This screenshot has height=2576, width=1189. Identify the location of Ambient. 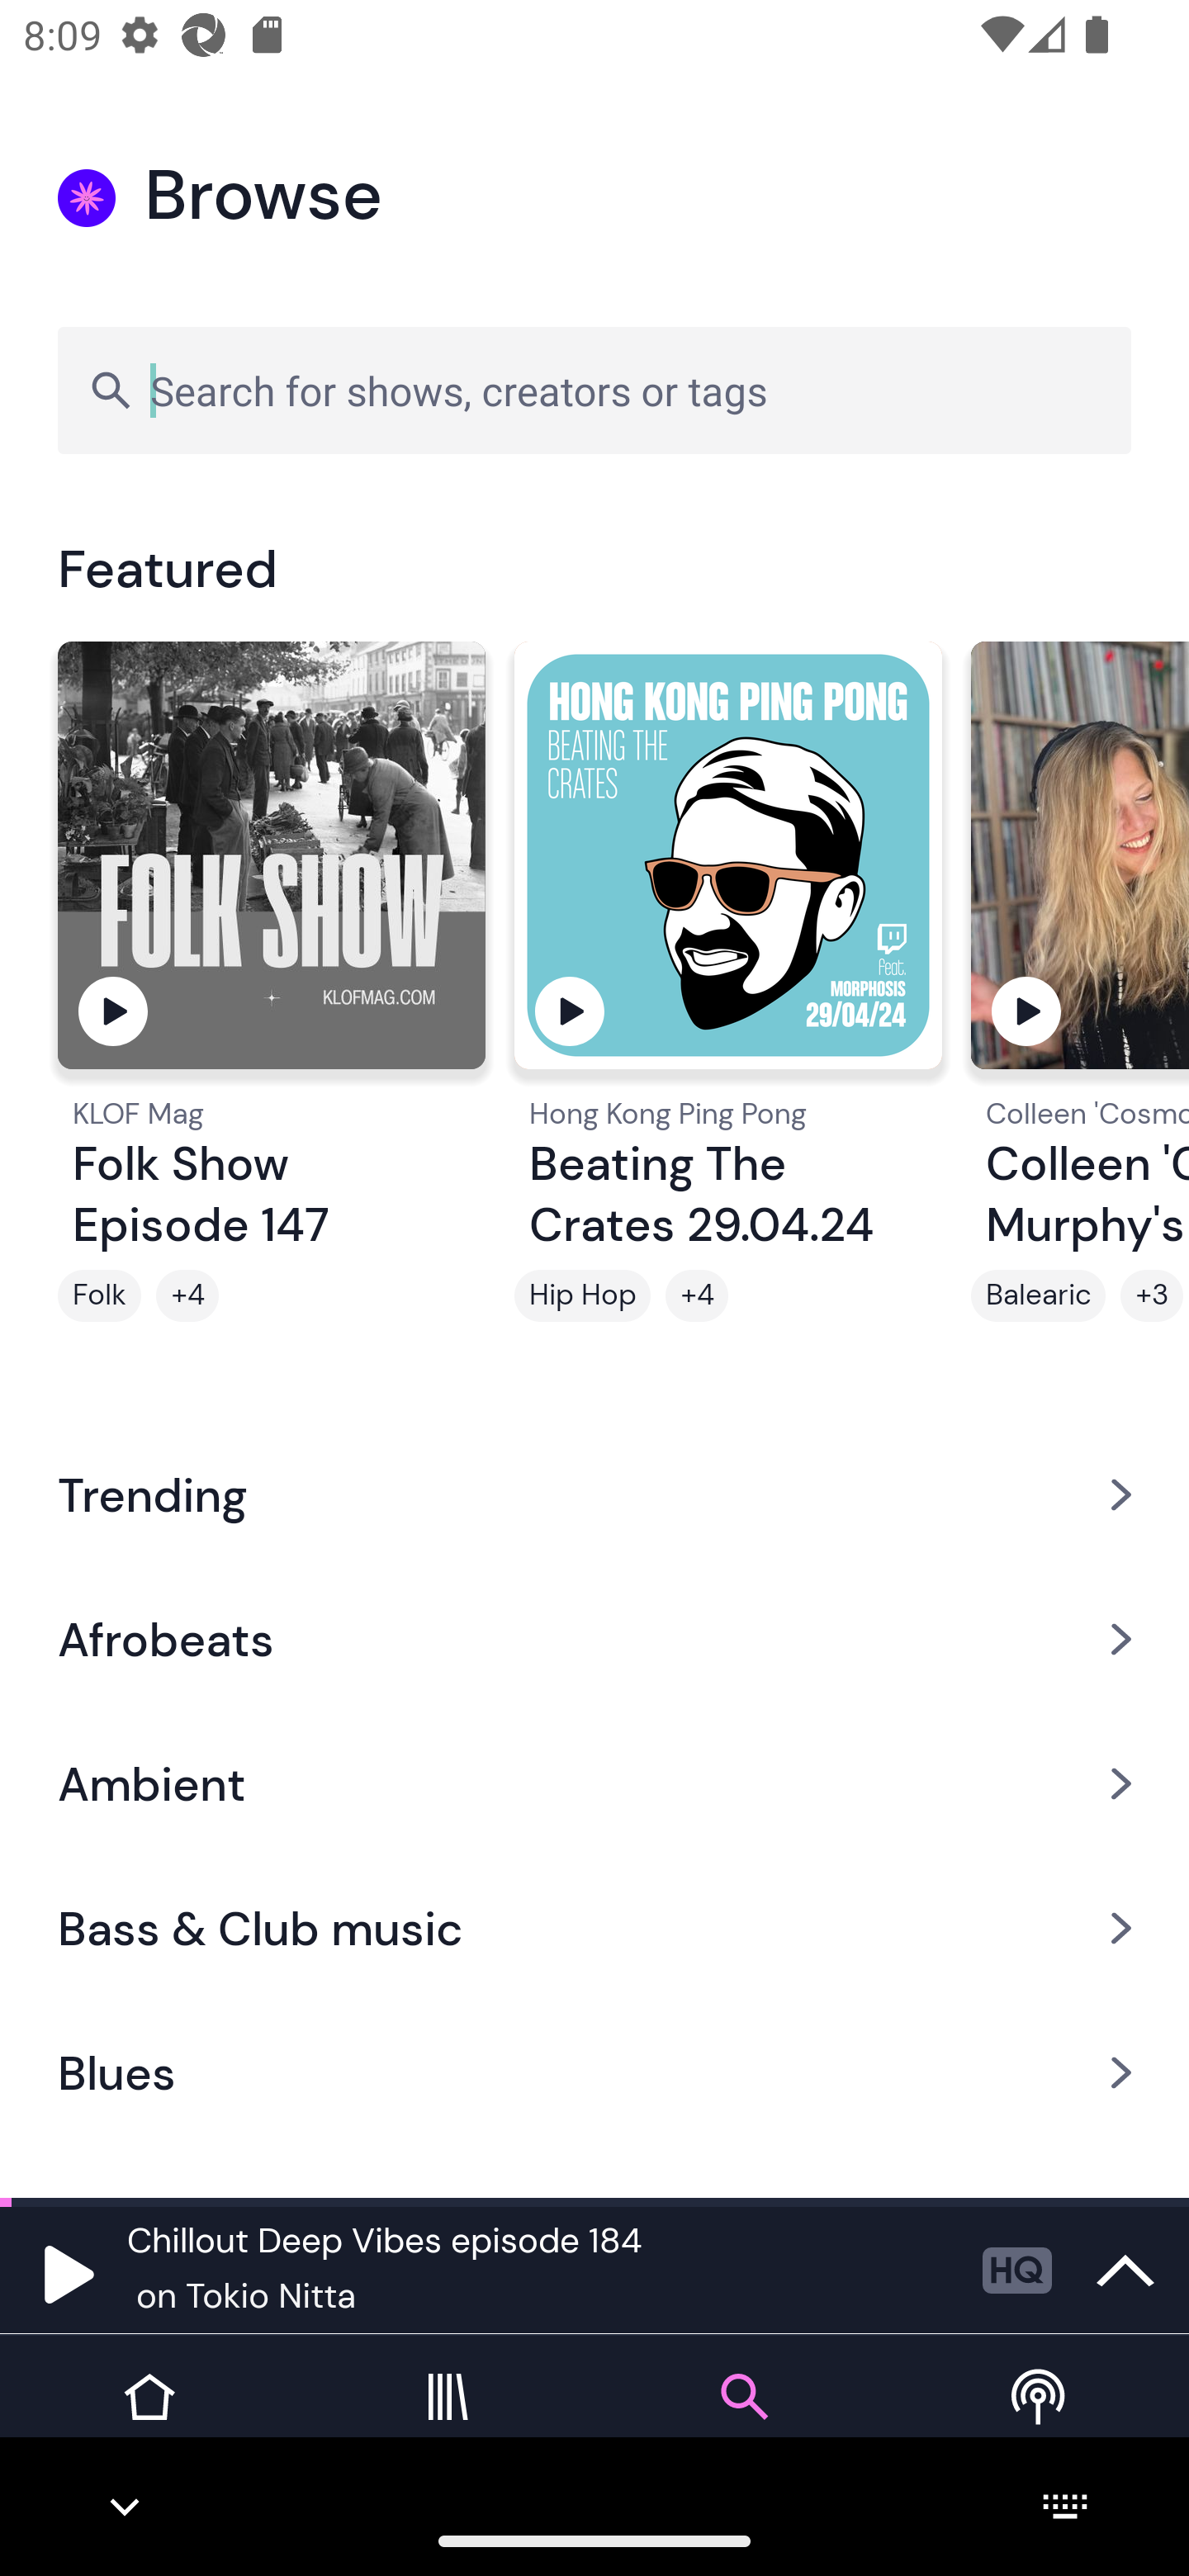
(594, 1783).